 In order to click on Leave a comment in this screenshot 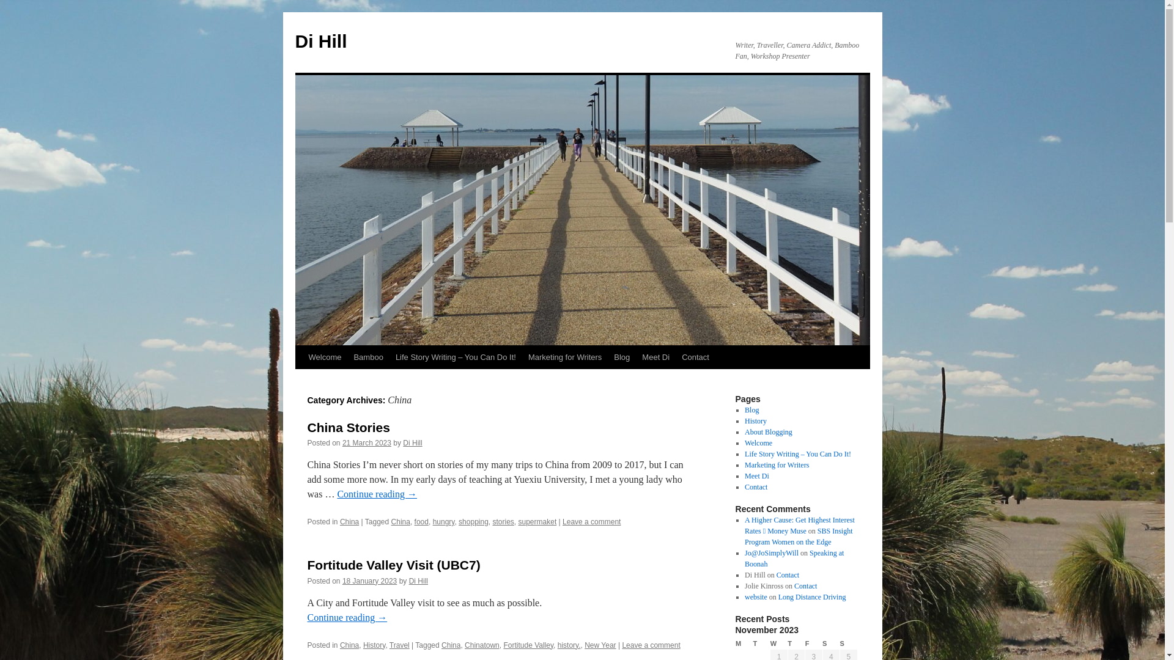, I will do `click(651, 645)`.